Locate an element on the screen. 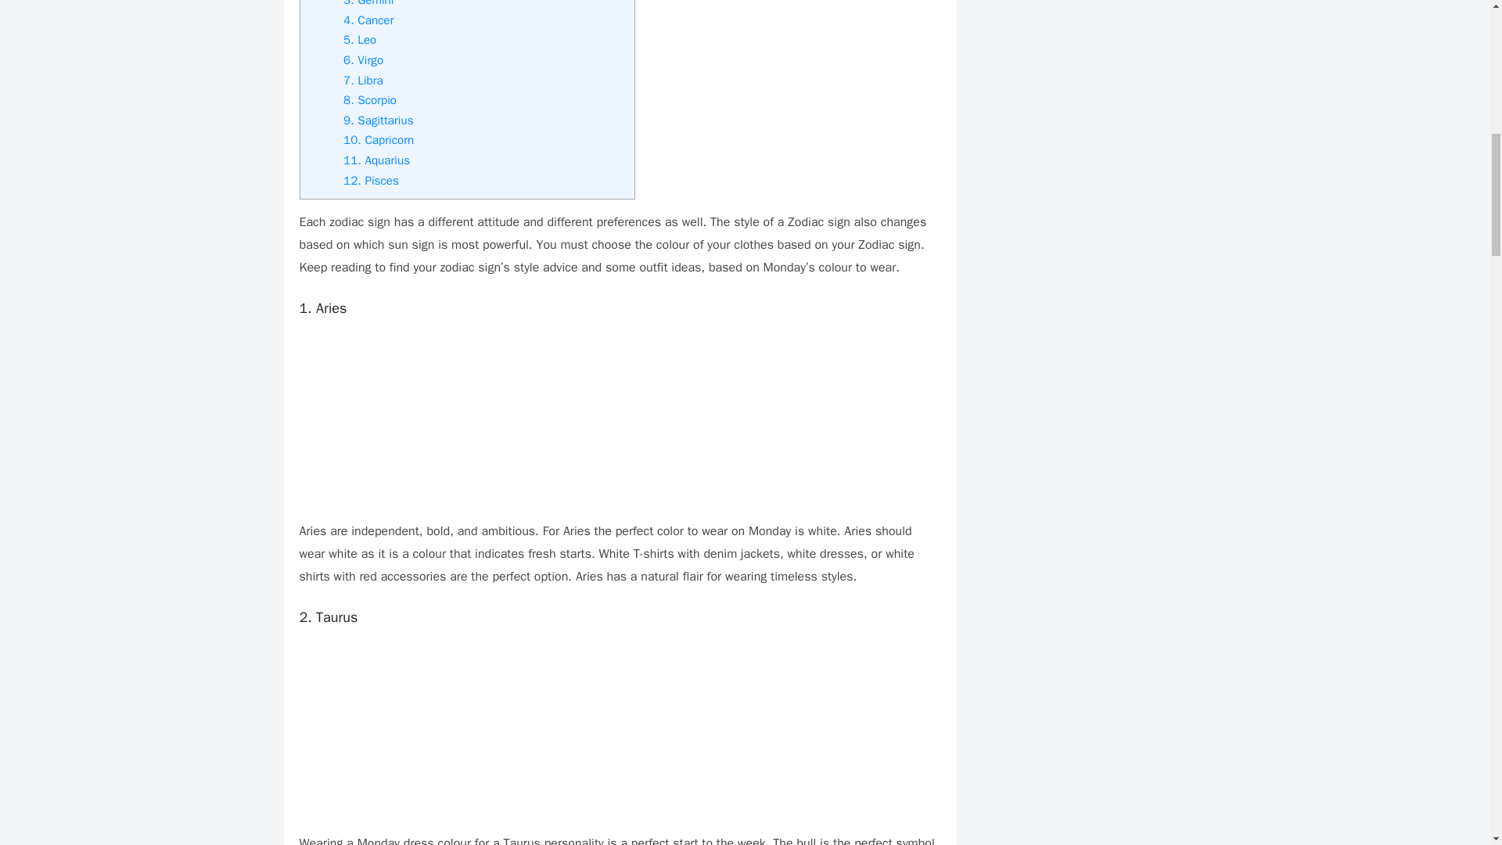  12. Pisces is located at coordinates (371, 180).